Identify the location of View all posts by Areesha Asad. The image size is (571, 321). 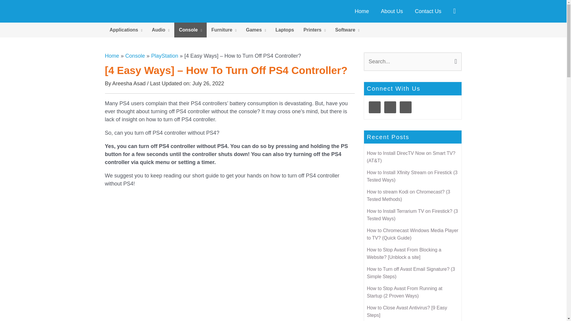
(130, 83).